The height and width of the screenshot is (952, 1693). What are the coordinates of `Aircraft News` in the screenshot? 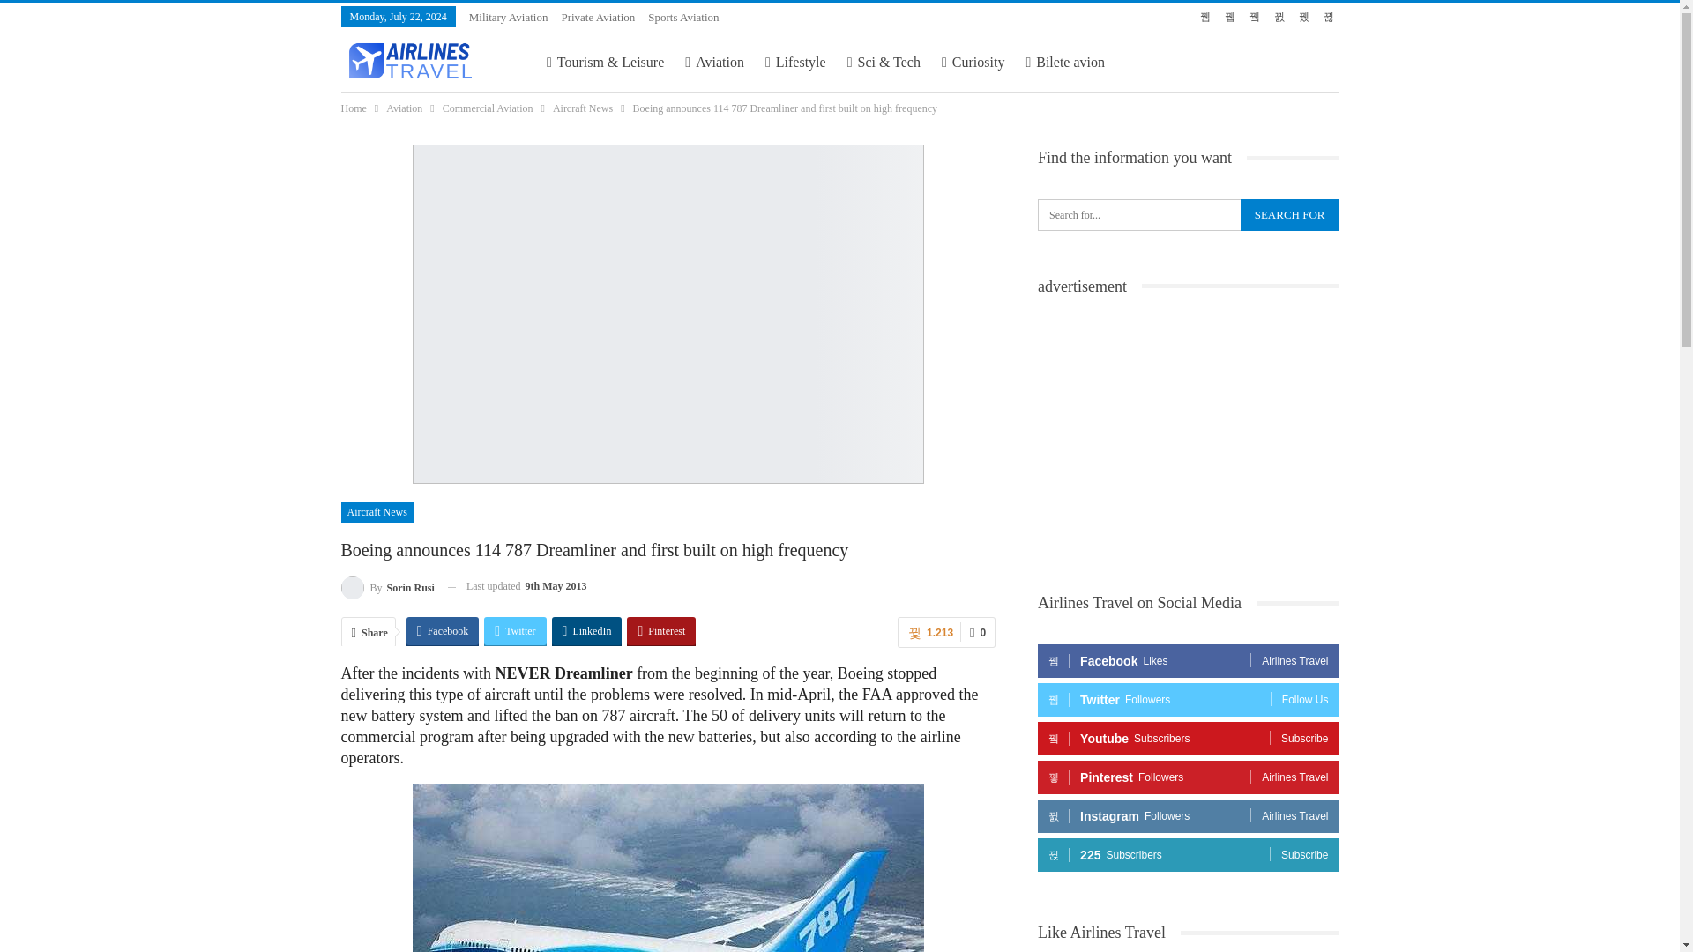 It's located at (376, 511).